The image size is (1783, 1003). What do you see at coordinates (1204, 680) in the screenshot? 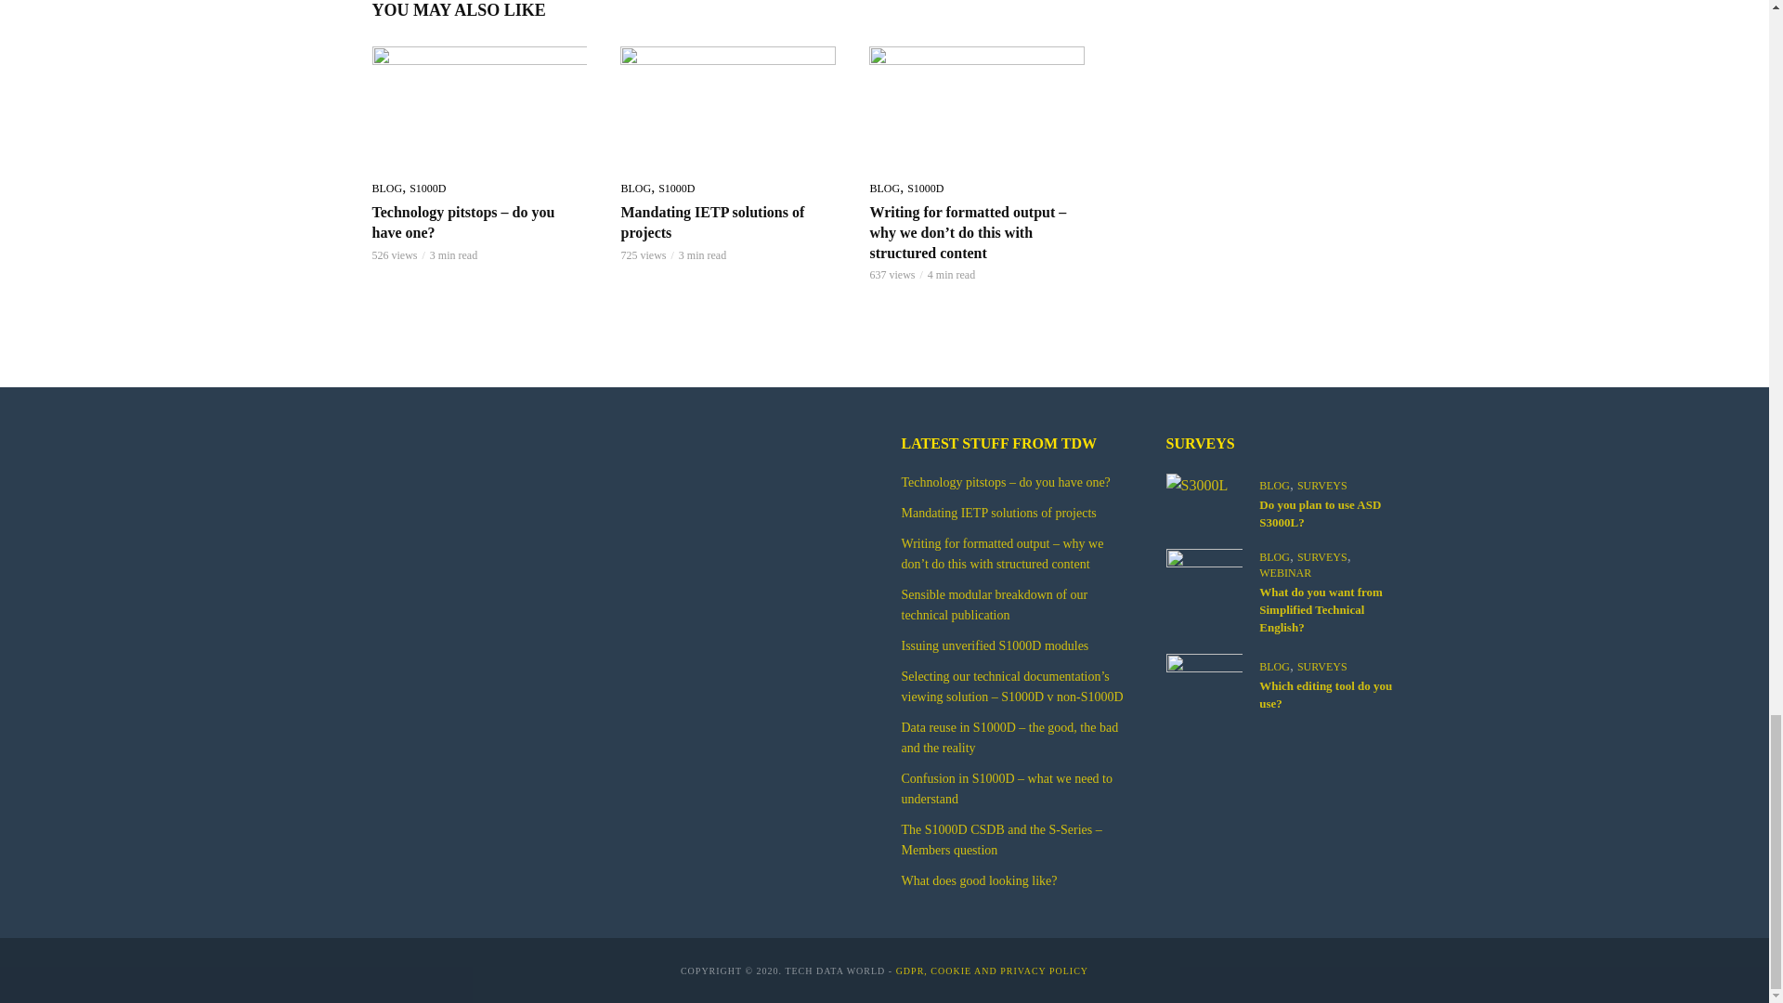
I see `Which editing tool do you use?` at bounding box center [1204, 680].